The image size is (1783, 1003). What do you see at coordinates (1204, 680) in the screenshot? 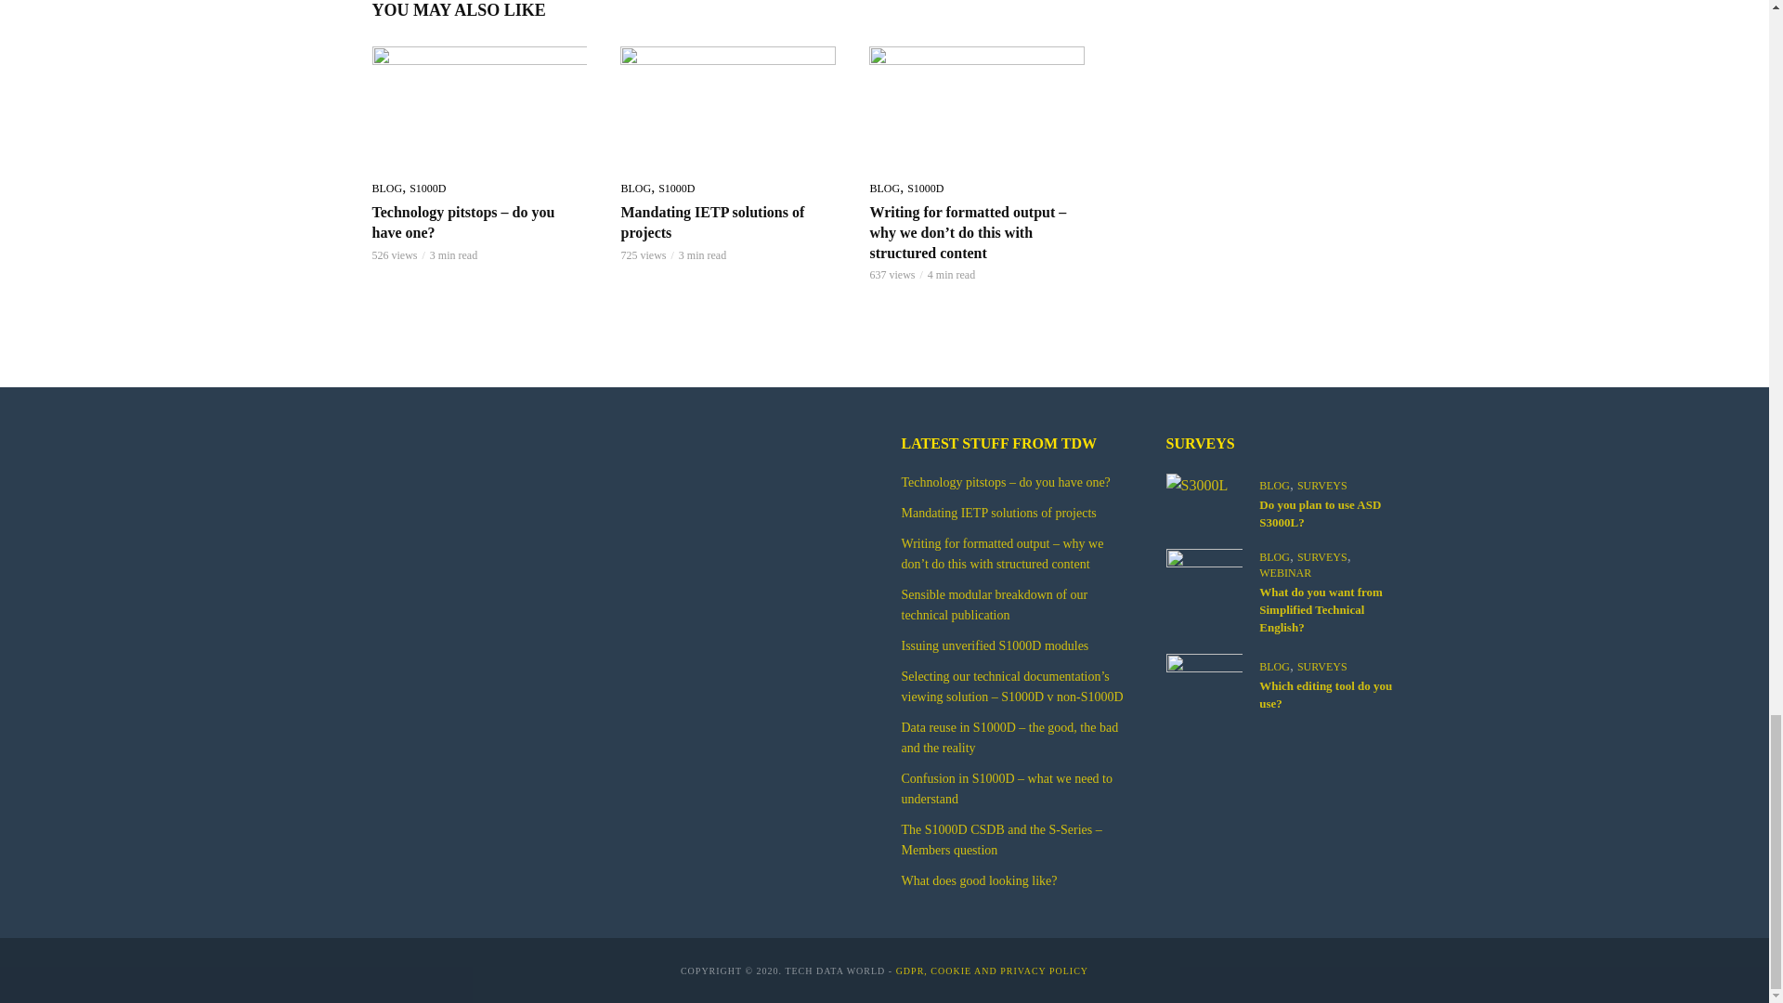
I see `Which editing tool do you use?` at bounding box center [1204, 680].